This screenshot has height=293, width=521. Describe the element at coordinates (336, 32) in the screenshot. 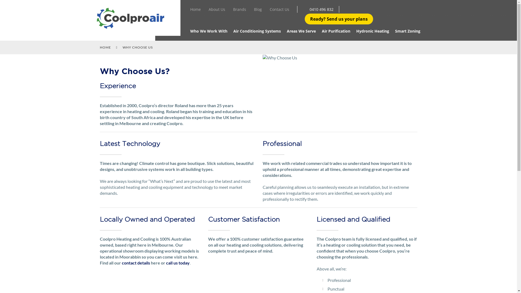

I see `Air Purification` at that location.